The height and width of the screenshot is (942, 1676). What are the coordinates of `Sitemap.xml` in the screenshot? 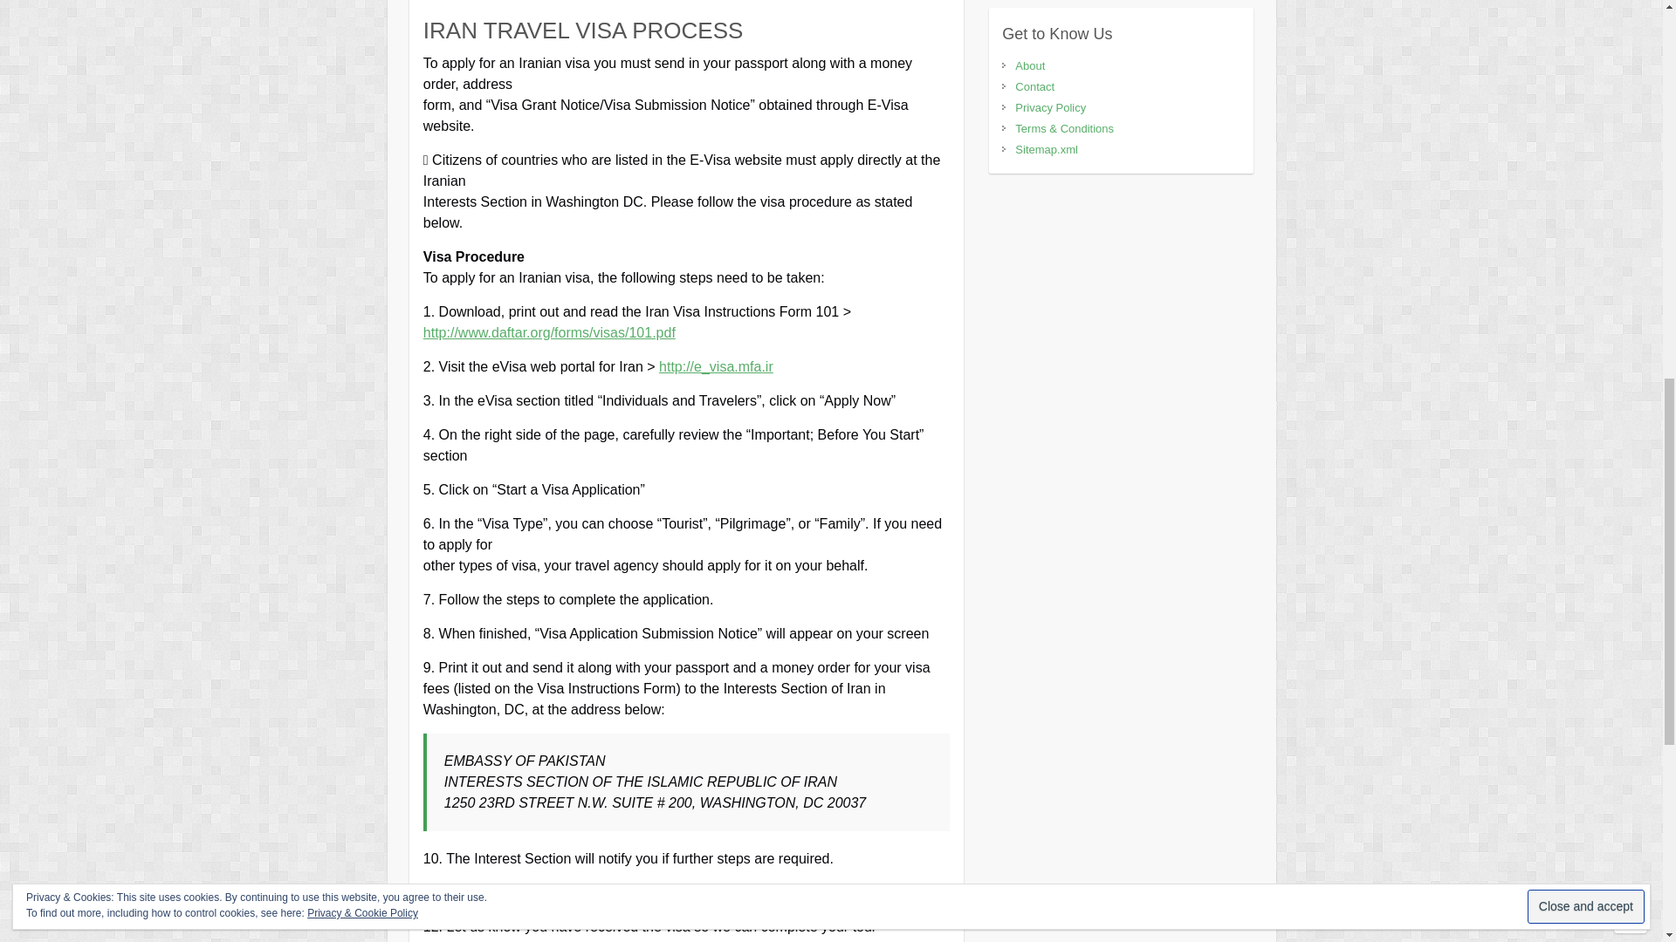 It's located at (1046, 150).